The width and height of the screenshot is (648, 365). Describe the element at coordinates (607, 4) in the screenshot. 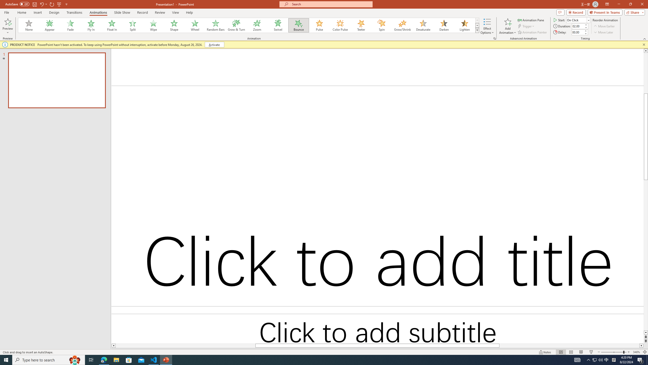

I see `Ribbon Display Options` at that location.